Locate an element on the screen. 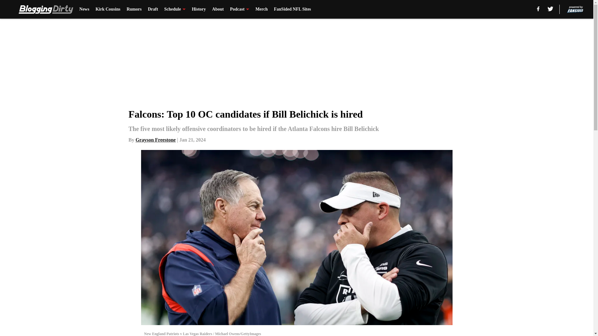 This screenshot has height=336, width=598. Kirk Cousins is located at coordinates (108, 9).